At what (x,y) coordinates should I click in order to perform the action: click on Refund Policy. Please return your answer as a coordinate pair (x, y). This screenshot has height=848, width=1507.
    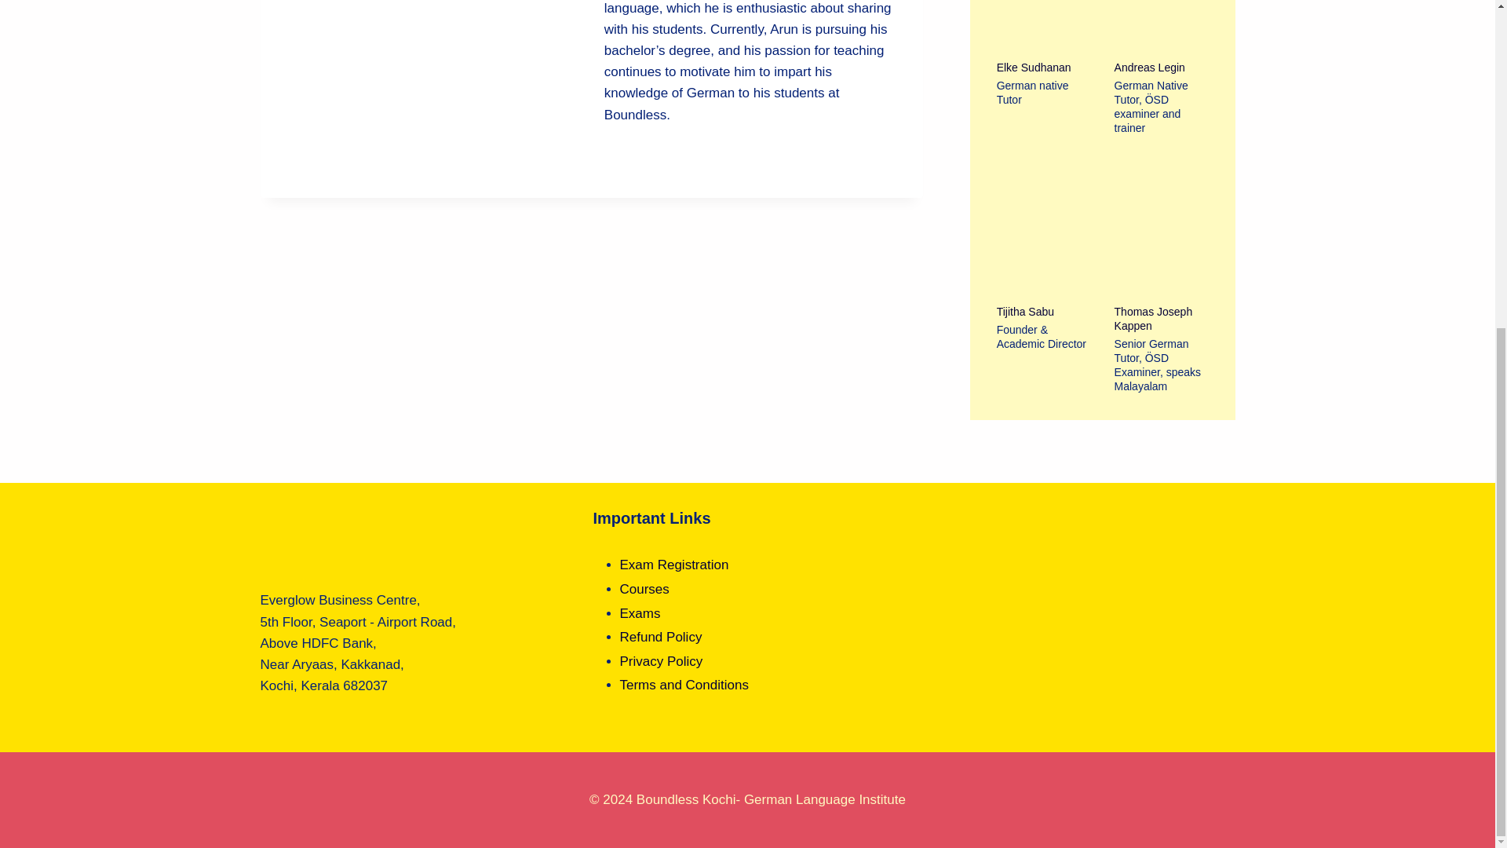
    Looking at the image, I should click on (661, 637).